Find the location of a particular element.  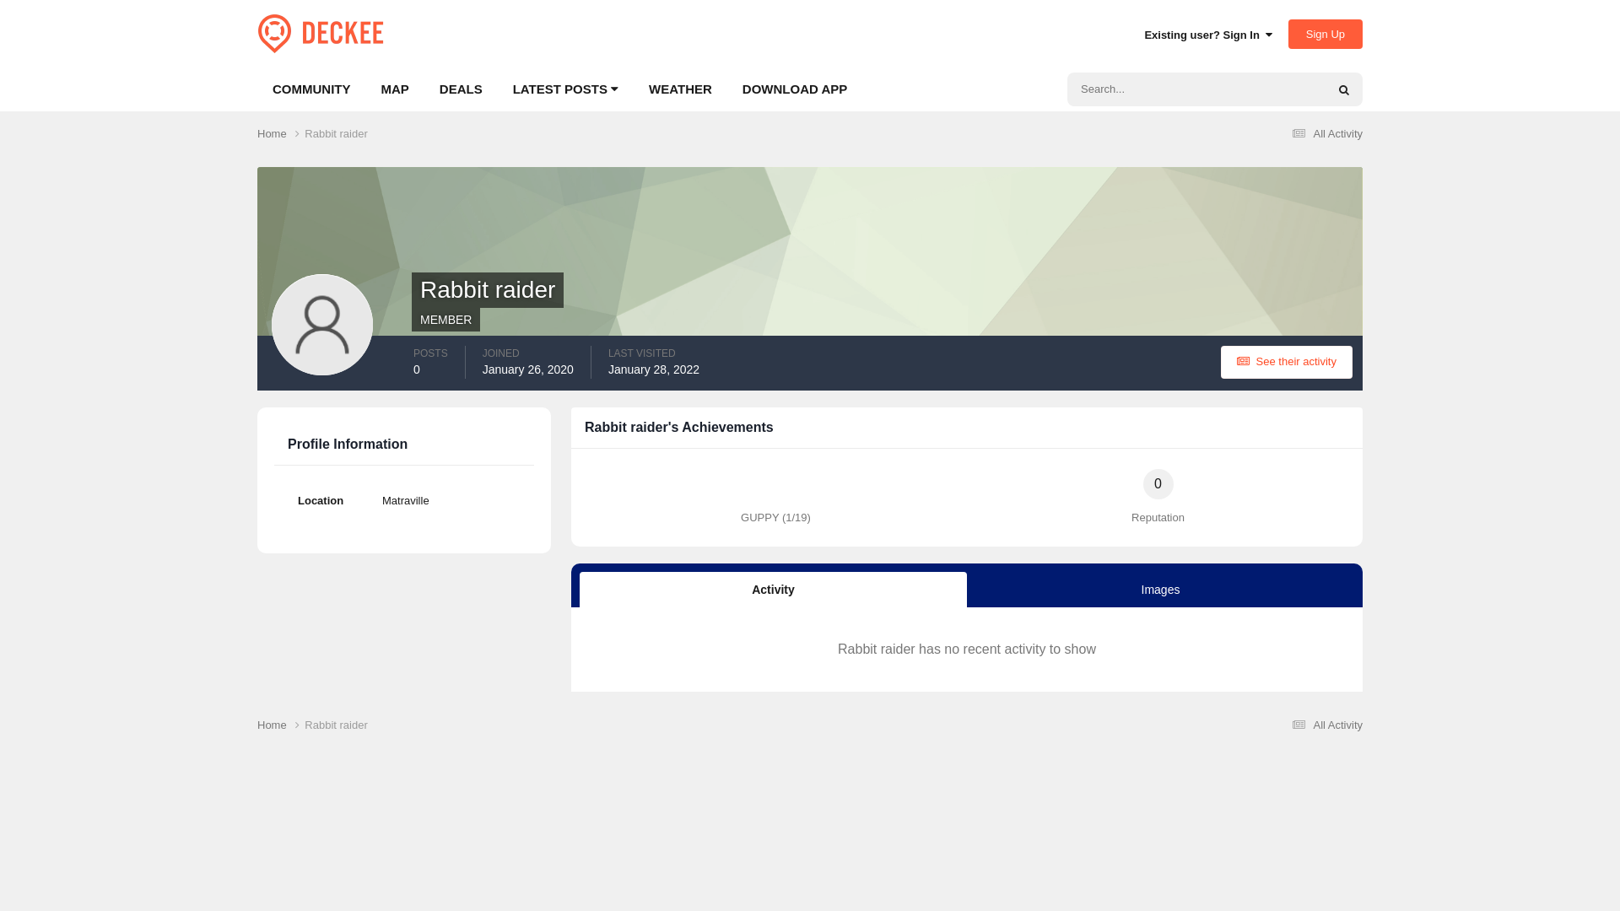

Images is located at coordinates (1161, 590).